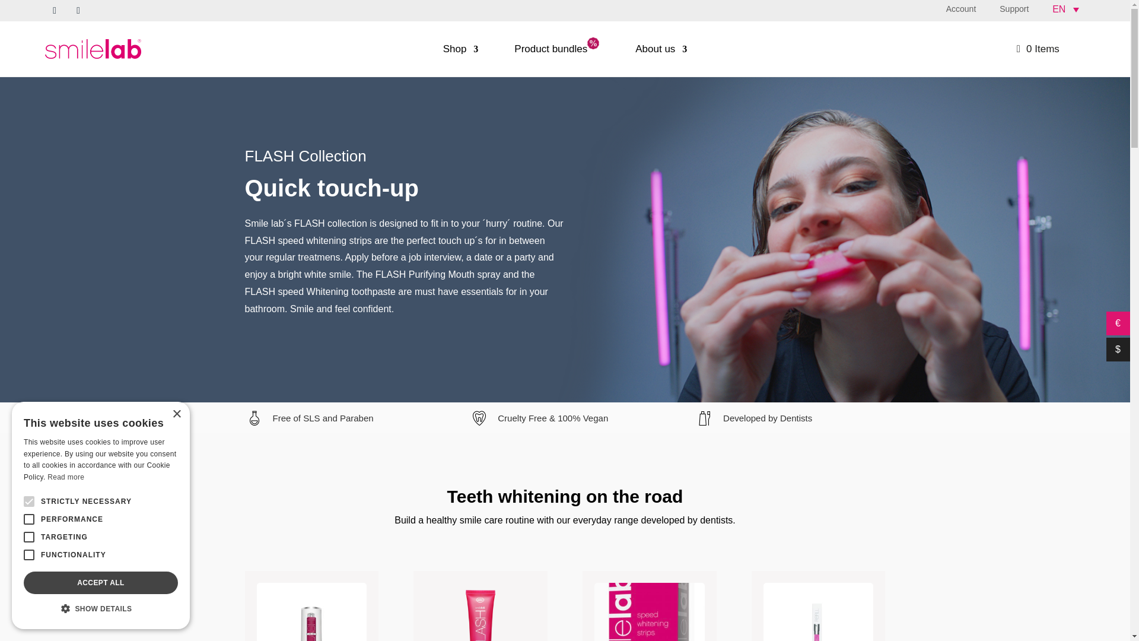  Describe the element at coordinates (556, 49) in the screenshot. I see `Product bundles` at that location.